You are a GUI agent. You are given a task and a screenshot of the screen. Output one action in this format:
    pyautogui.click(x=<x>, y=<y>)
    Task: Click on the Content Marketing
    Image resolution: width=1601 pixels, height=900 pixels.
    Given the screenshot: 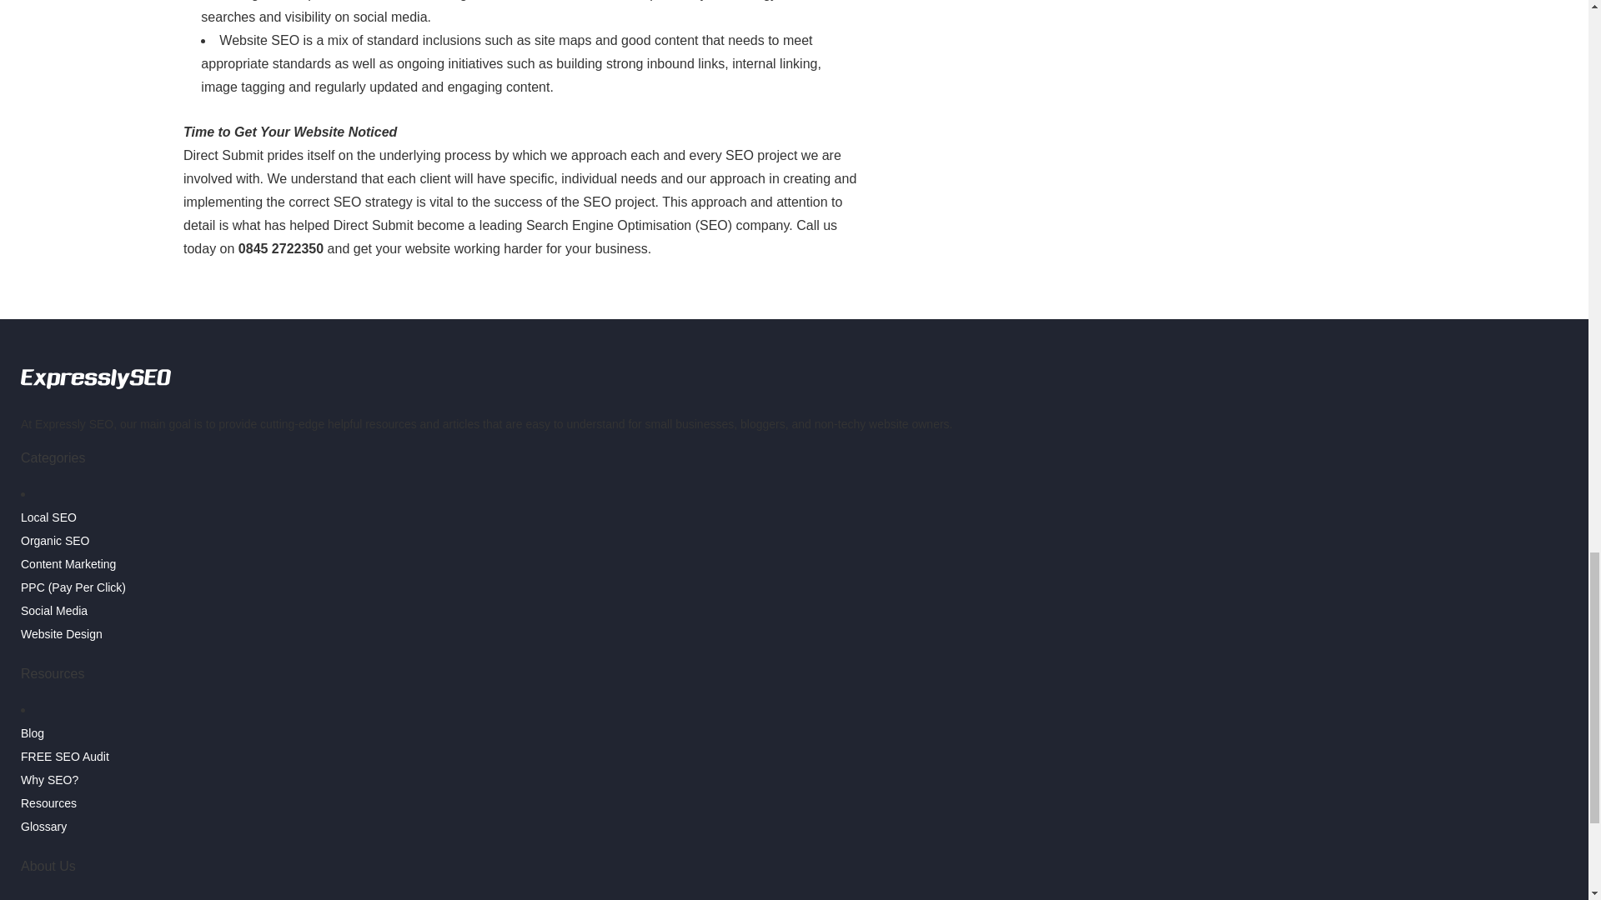 What is the action you would take?
    pyautogui.click(x=68, y=563)
    